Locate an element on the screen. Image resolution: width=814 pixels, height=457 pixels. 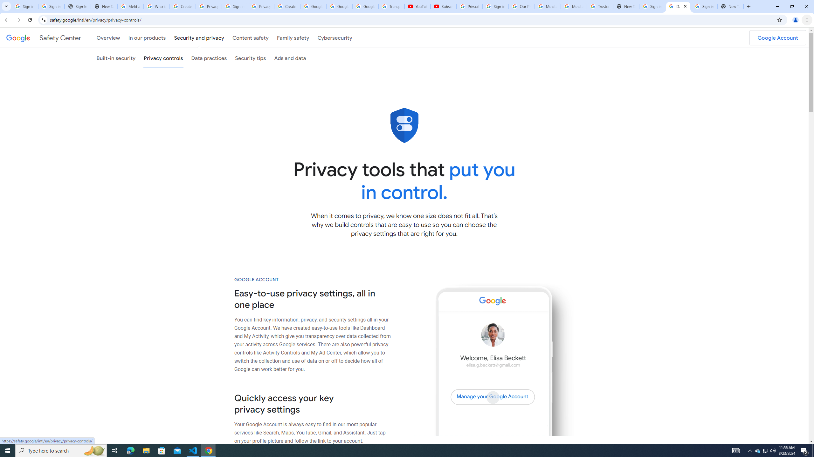
Safety Center is located at coordinates (44, 37).